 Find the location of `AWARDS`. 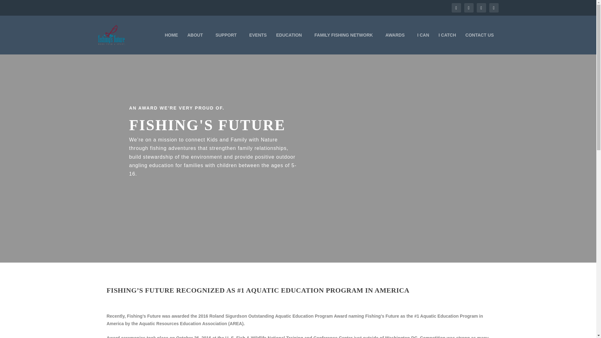

AWARDS is located at coordinates (396, 43).